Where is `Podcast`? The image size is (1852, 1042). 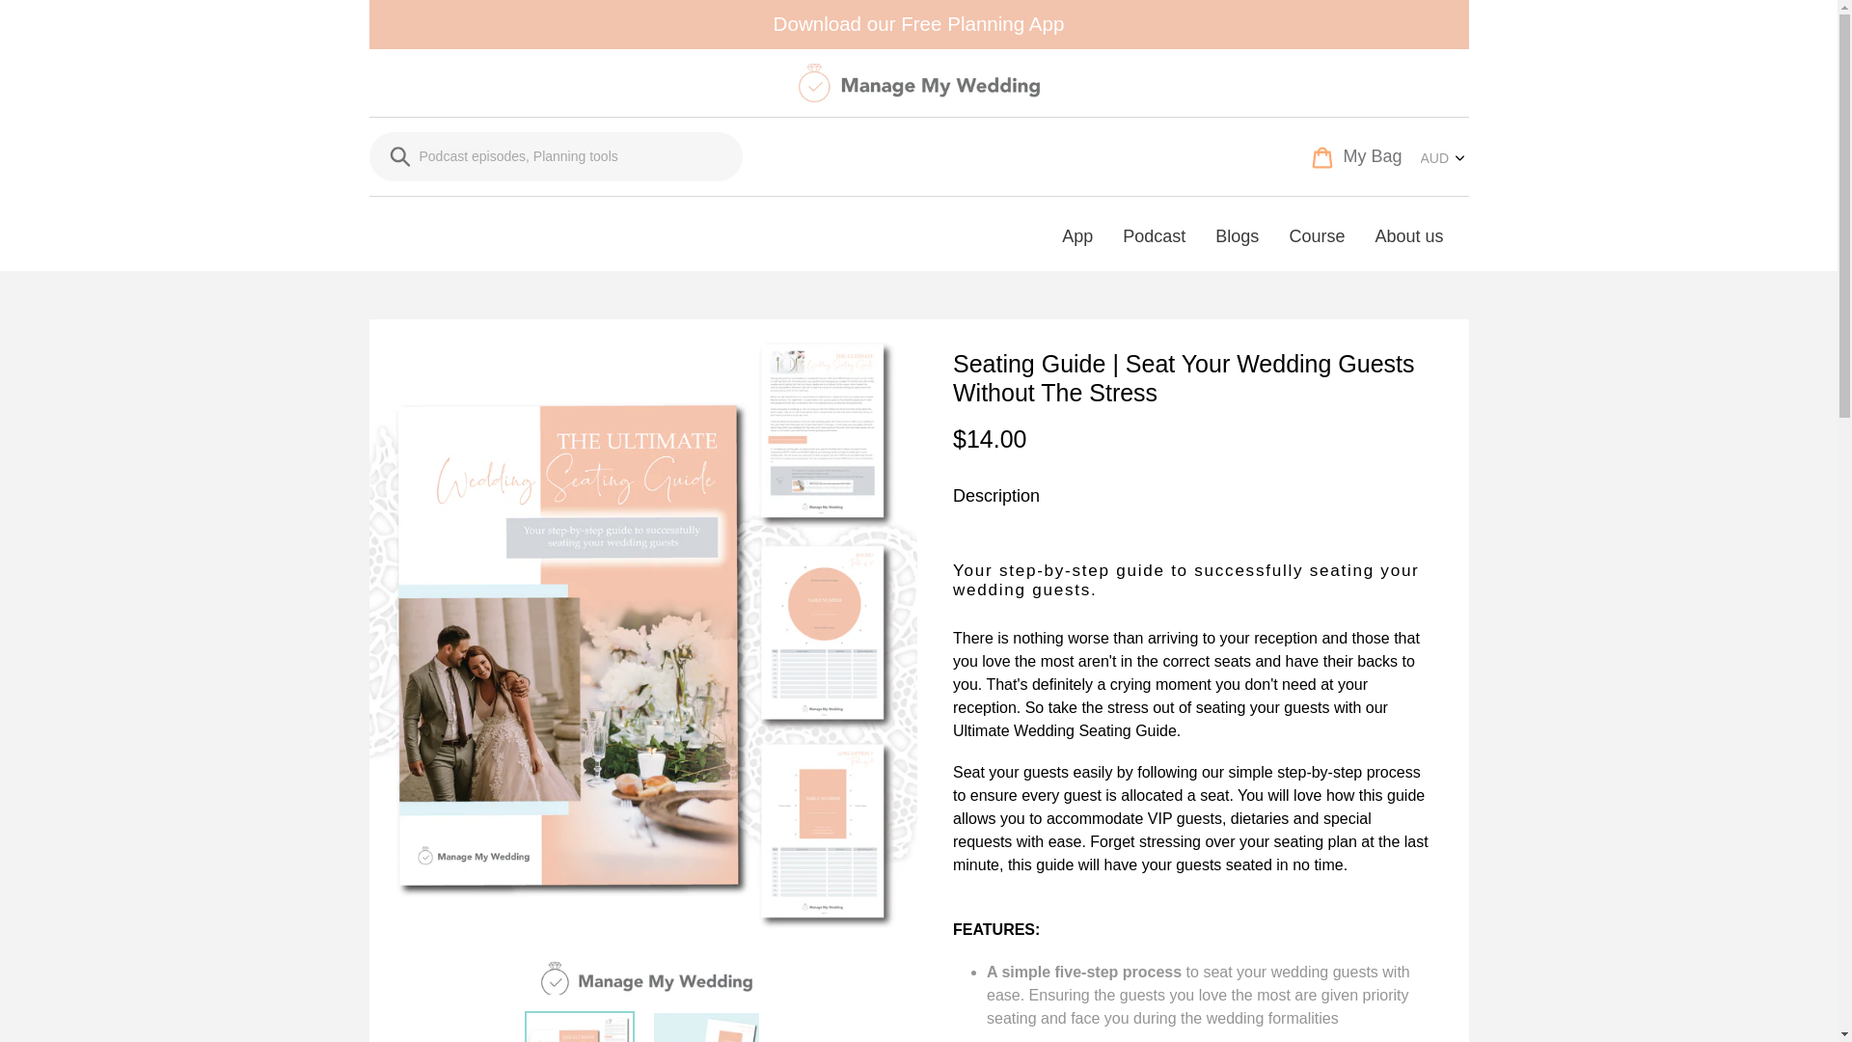 Podcast is located at coordinates (1356, 156).